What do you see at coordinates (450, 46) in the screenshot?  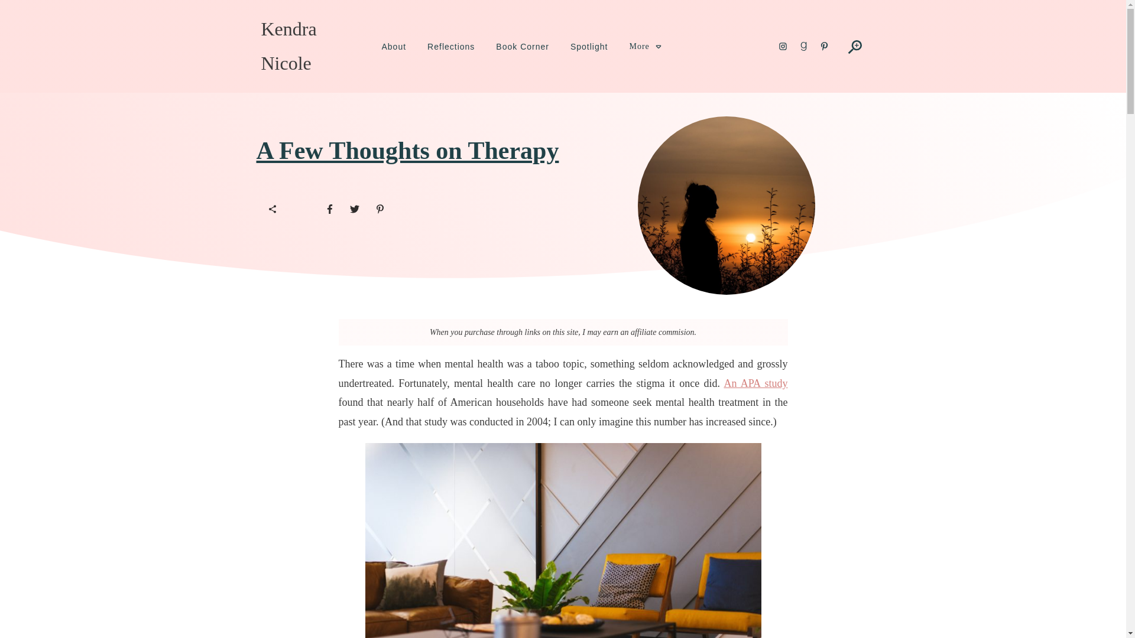 I see `Reflections` at bounding box center [450, 46].